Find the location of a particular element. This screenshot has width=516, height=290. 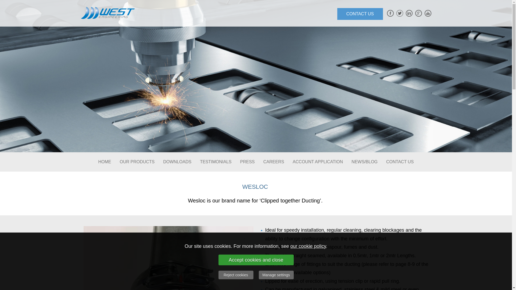

TESTIMONIALS is located at coordinates (216, 162).